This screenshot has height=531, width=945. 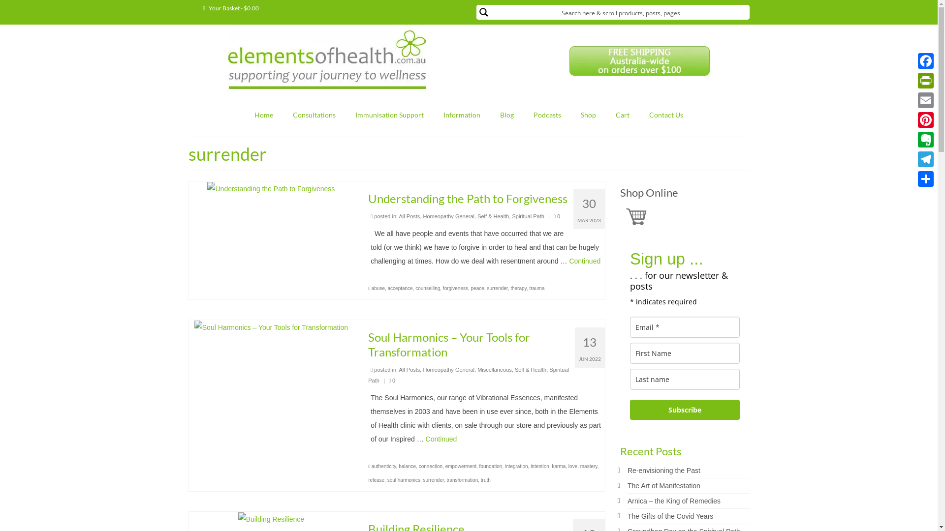 What do you see at coordinates (230, 8) in the screenshot?
I see `Your Basket - $0.00` at bounding box center [230, 8].